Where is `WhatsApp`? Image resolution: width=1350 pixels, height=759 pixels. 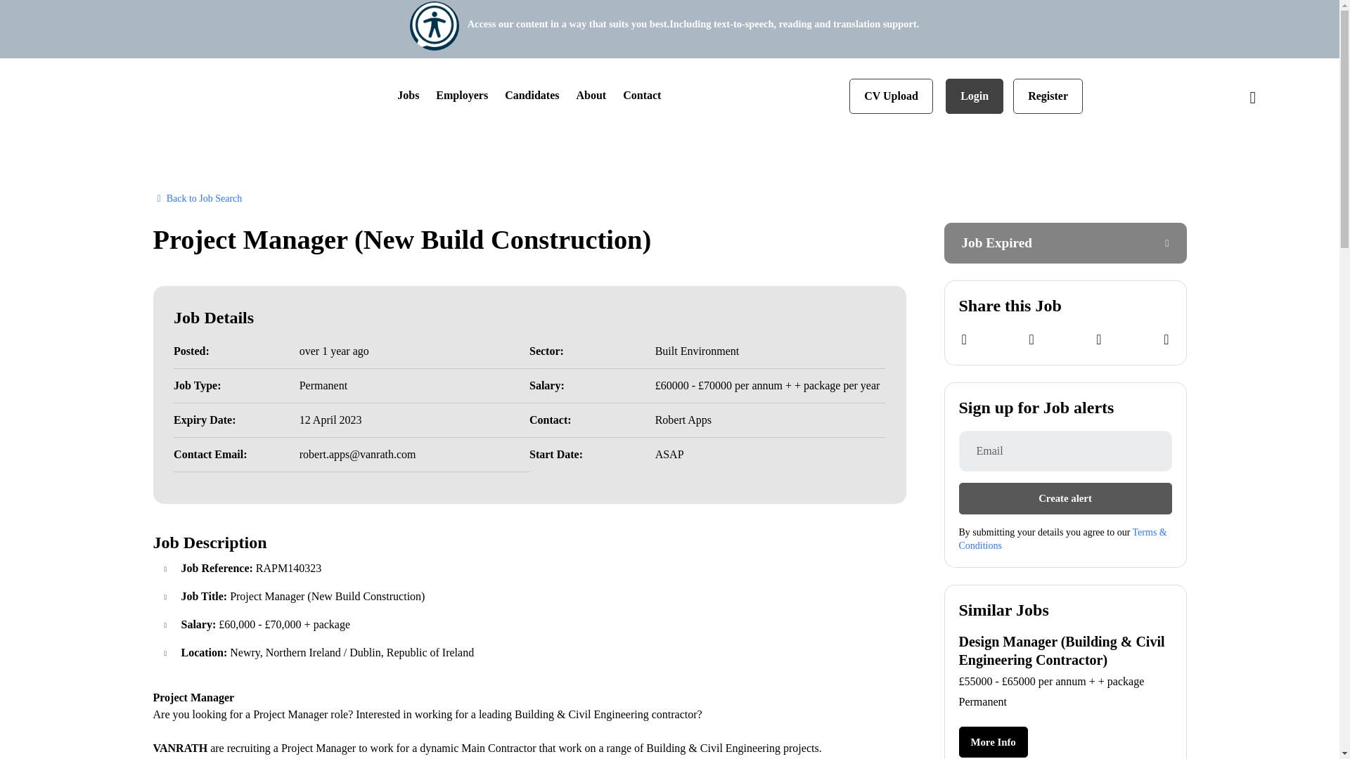
WhatsApp is located at coordinates (1098, 339).